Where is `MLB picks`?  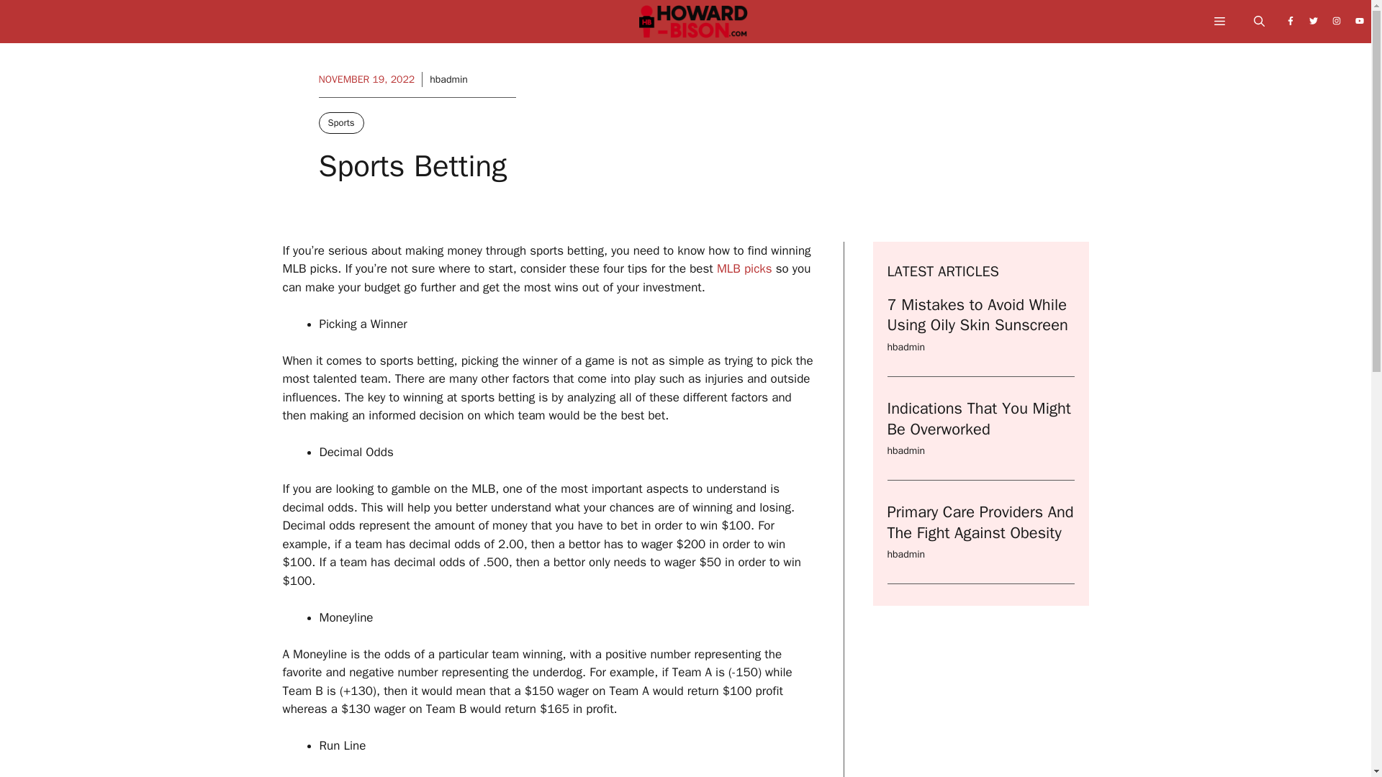 MLB picks is located at coordinates (744, 268).